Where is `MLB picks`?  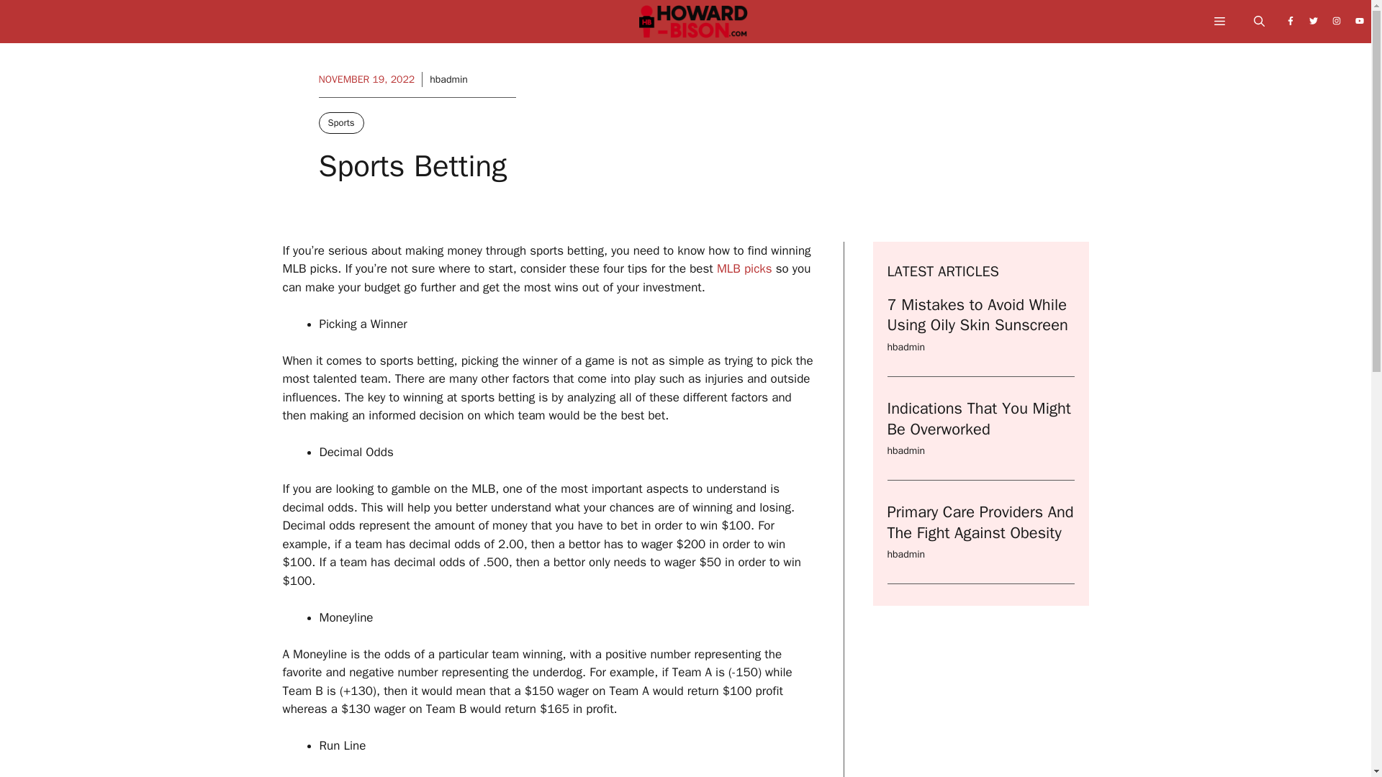 MLB picks is located at coordinates (744, 268).